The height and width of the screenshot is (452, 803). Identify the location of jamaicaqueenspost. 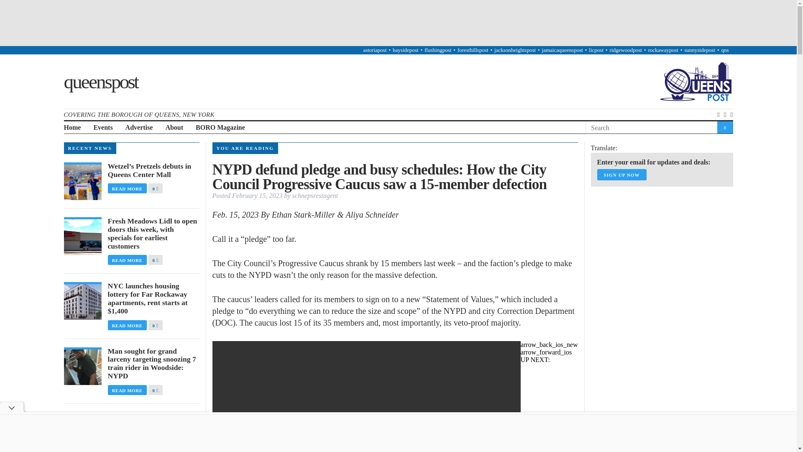
(562, 50).